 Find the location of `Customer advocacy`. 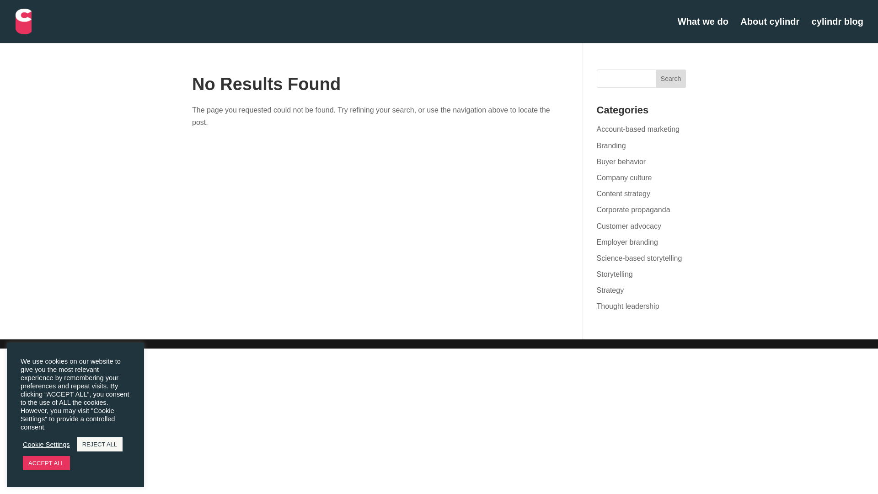

Customer advocacy is located at coordinates (629, 226).